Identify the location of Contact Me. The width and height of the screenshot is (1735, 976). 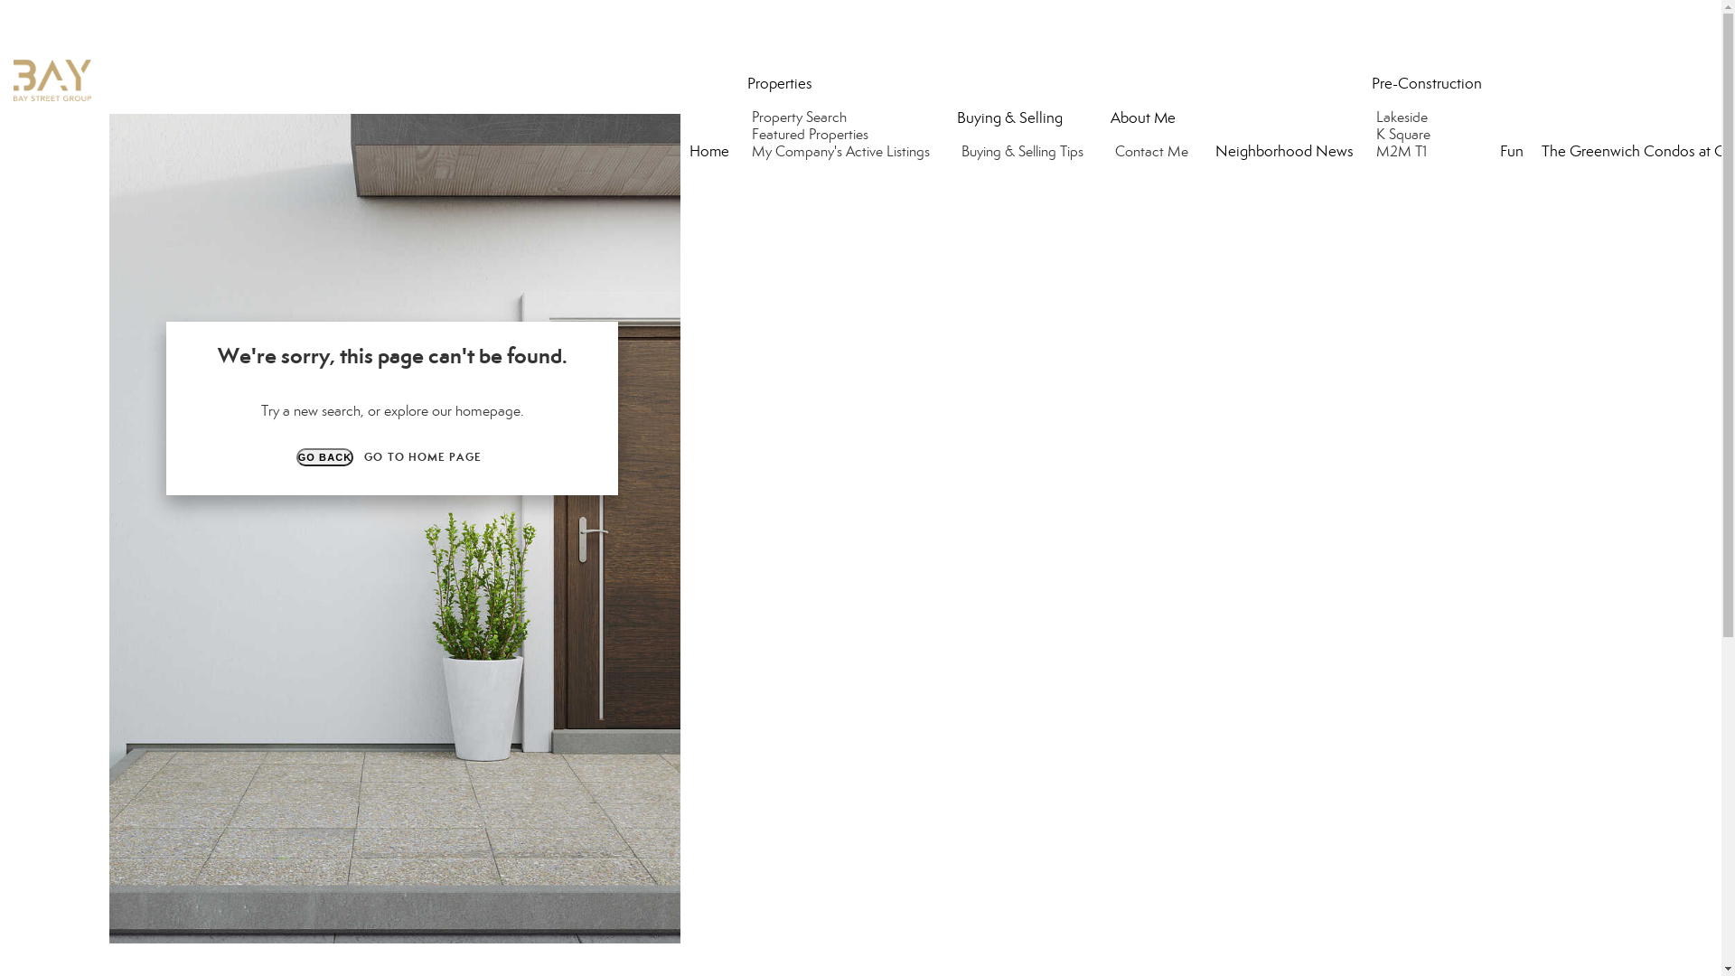
(1154, 152).